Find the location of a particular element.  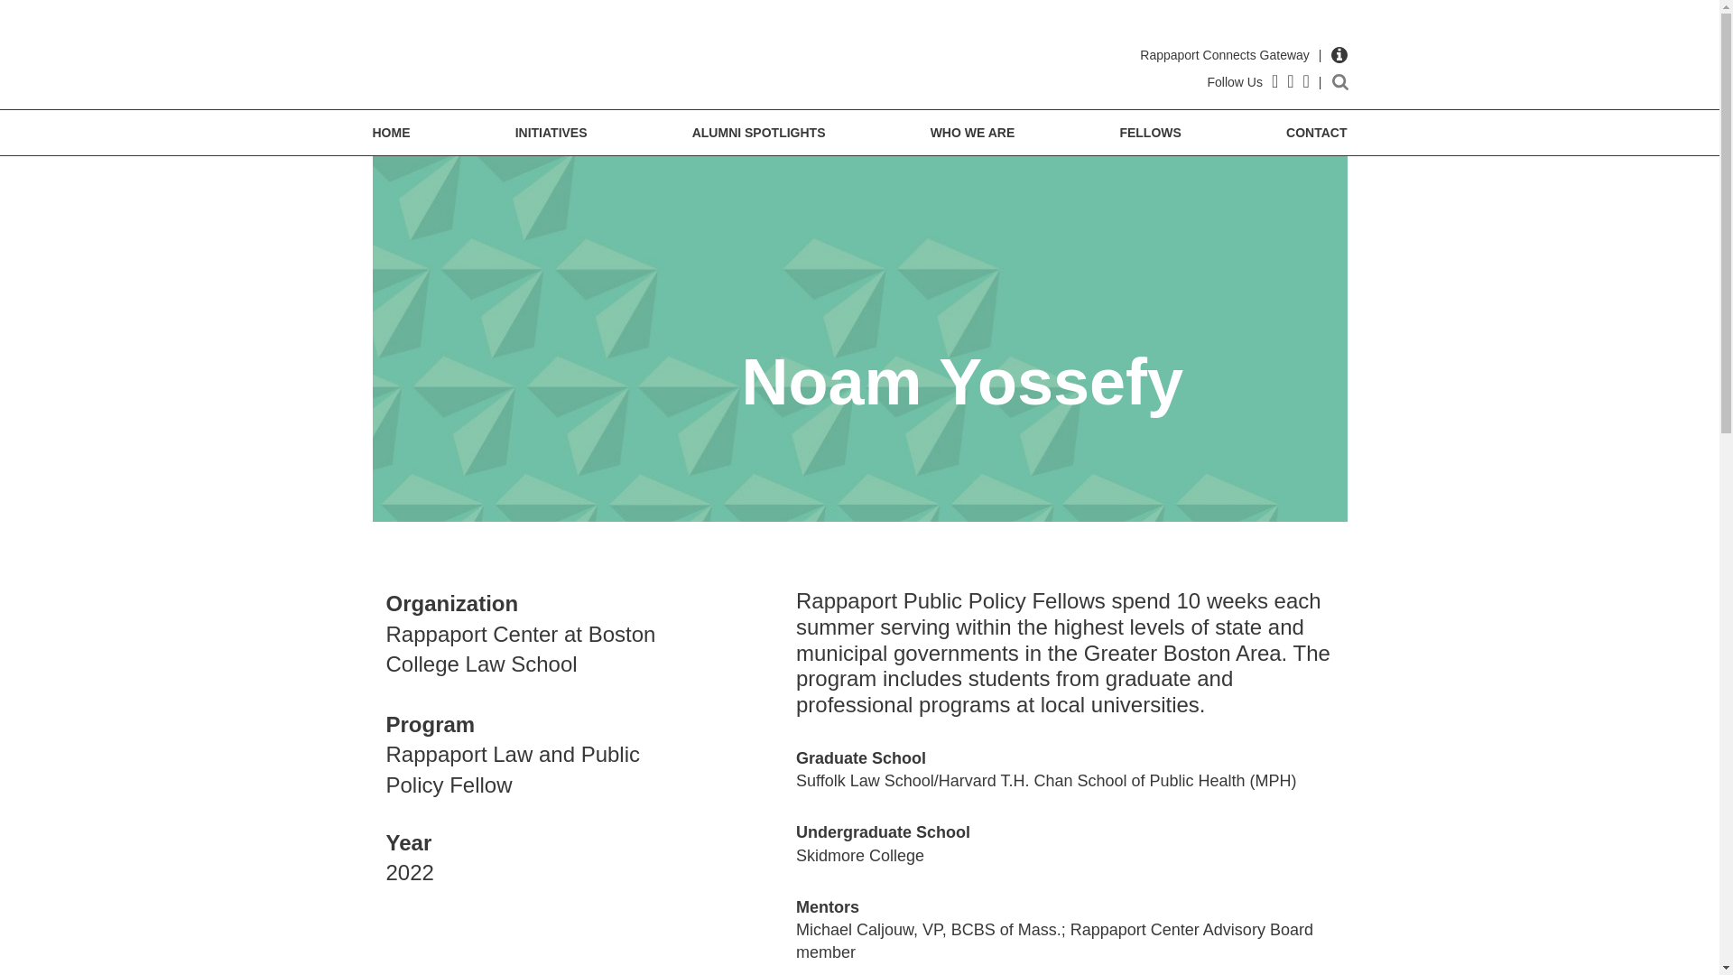

CONTACT is located at coordinates (1316, 132).